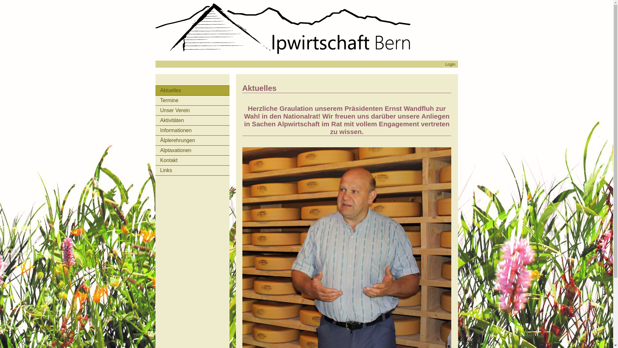 Image resolution: width=618 pixels, height=348 pixels. Describe the element at coordinates (192, 130) in the screenshot. I see `Informationen` at that location.